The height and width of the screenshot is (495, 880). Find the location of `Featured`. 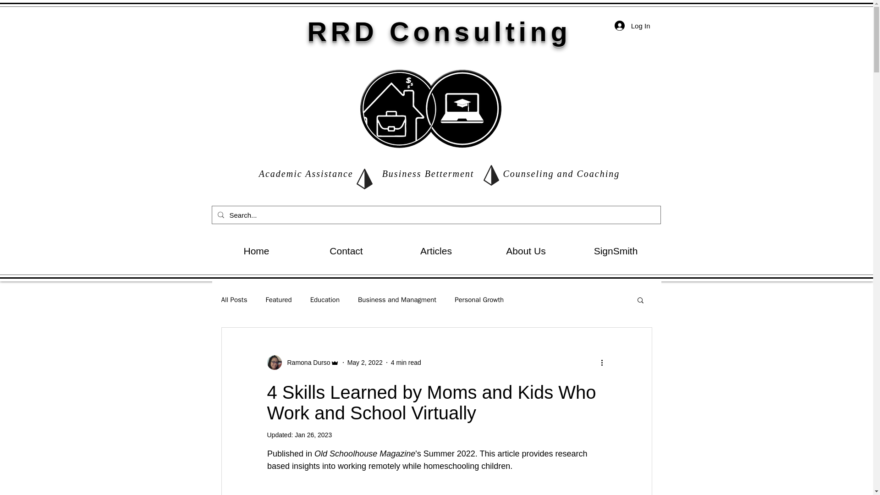

Featured is located at coordinates (278, 299).